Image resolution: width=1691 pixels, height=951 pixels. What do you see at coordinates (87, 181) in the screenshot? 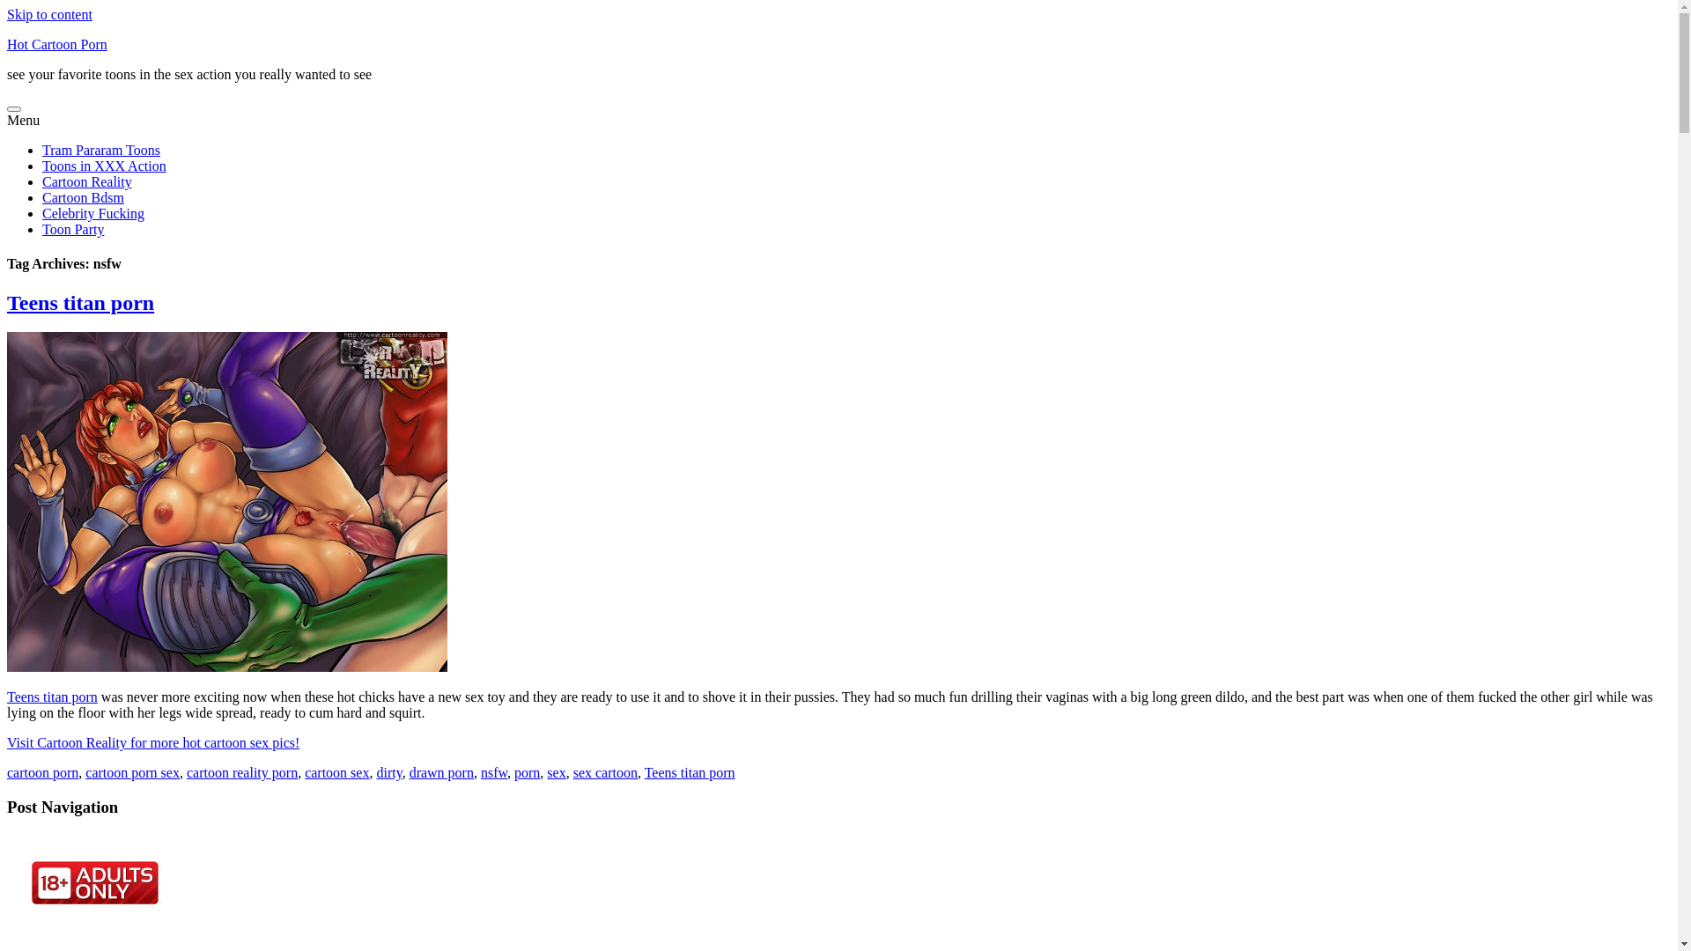
I see `Cartoon Reality` at bounding box center [87, 181].